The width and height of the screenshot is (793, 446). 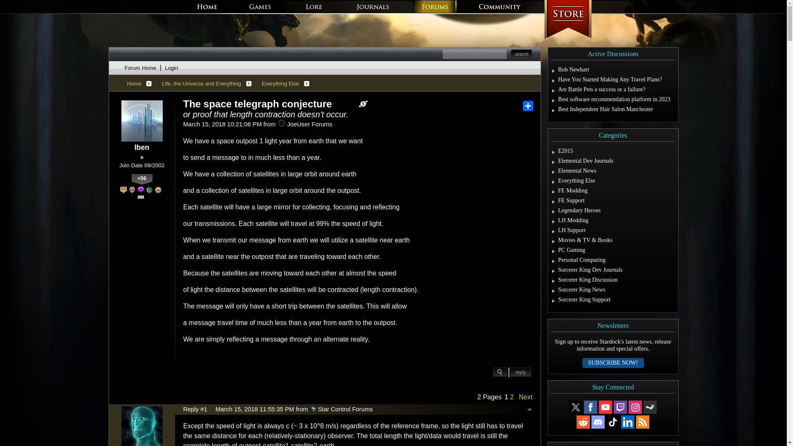 What do you see at coordinates (142, 180) in the screenshot?
I see `View Iben's Karma` at bounding box center [142, 180].